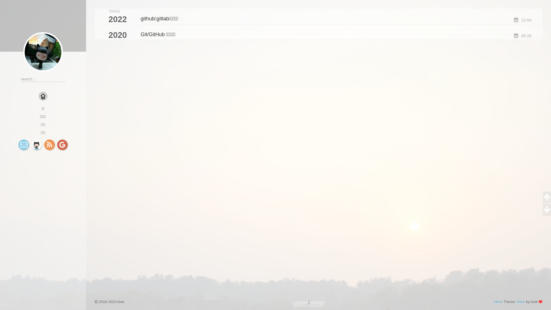 The image size is (551, 310). I want to click on 2022, so click(111, 19).